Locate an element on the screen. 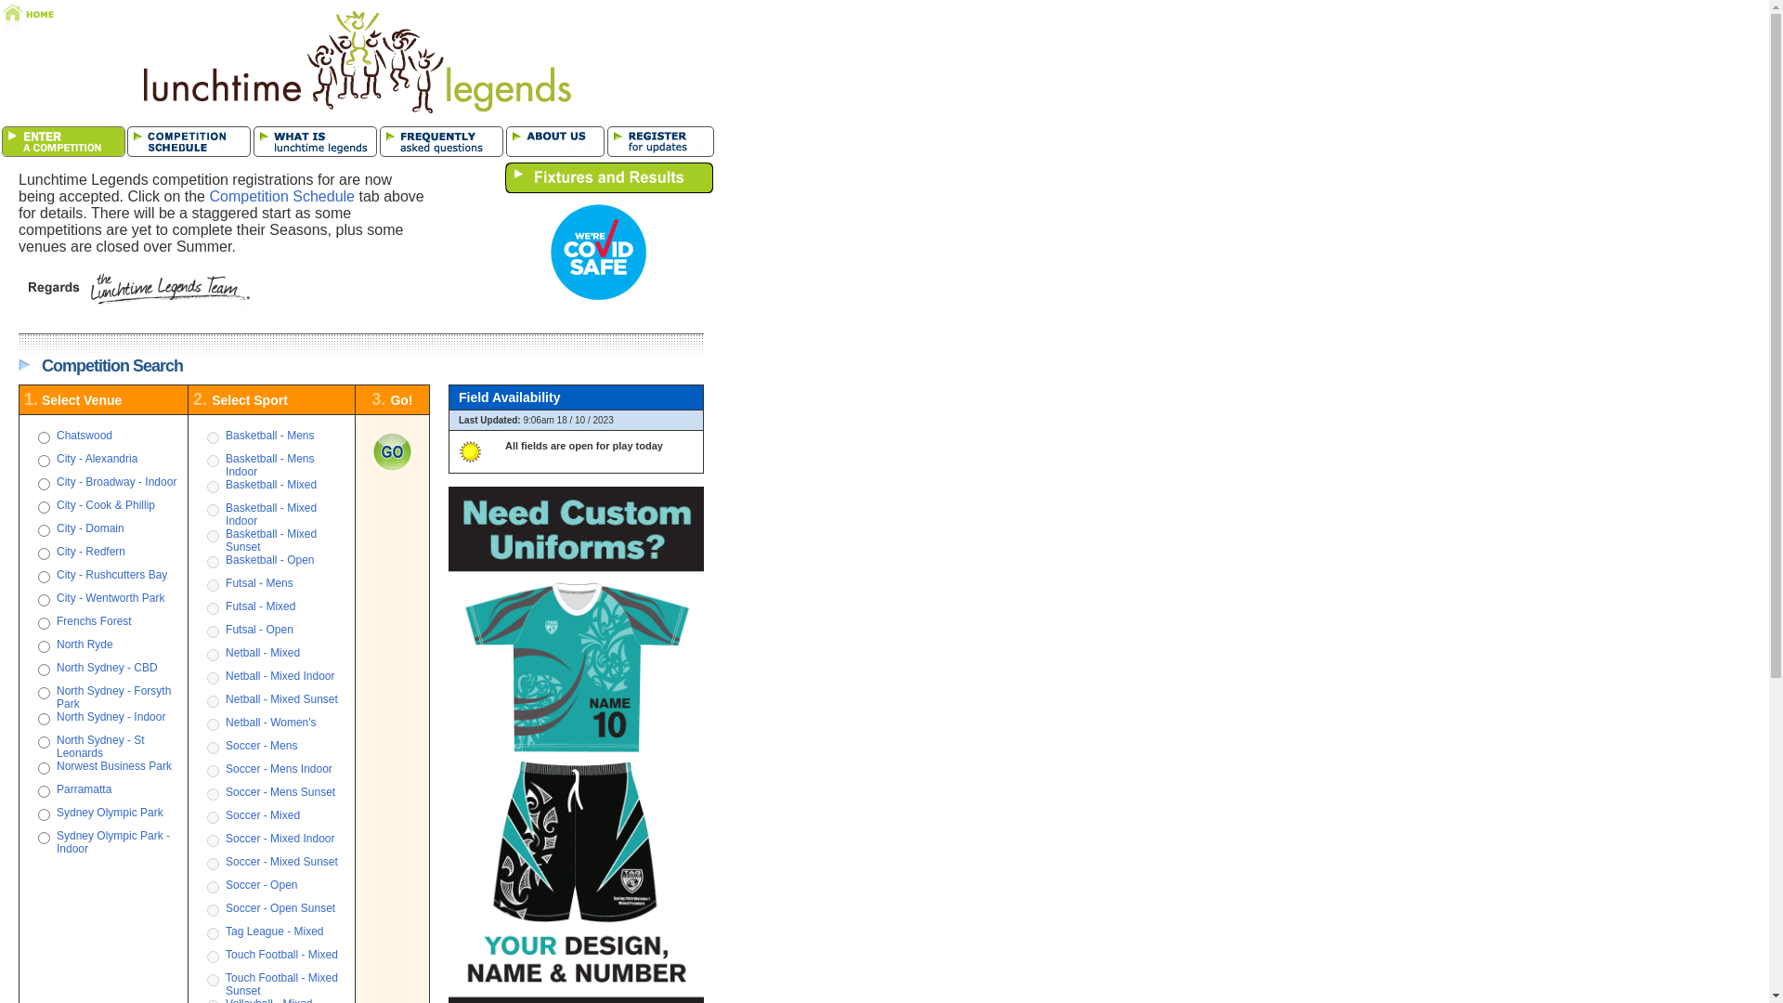 The height and width of the screenshot is (1003, 1783). Soccer - Mens is located at coordinates (262, 746).